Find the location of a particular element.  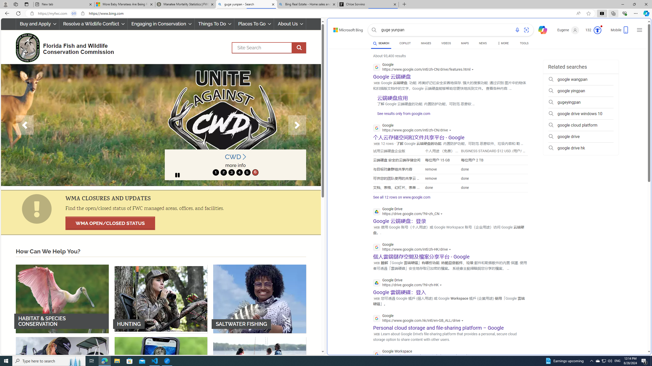

View site information is located at coordinates (83, 13).